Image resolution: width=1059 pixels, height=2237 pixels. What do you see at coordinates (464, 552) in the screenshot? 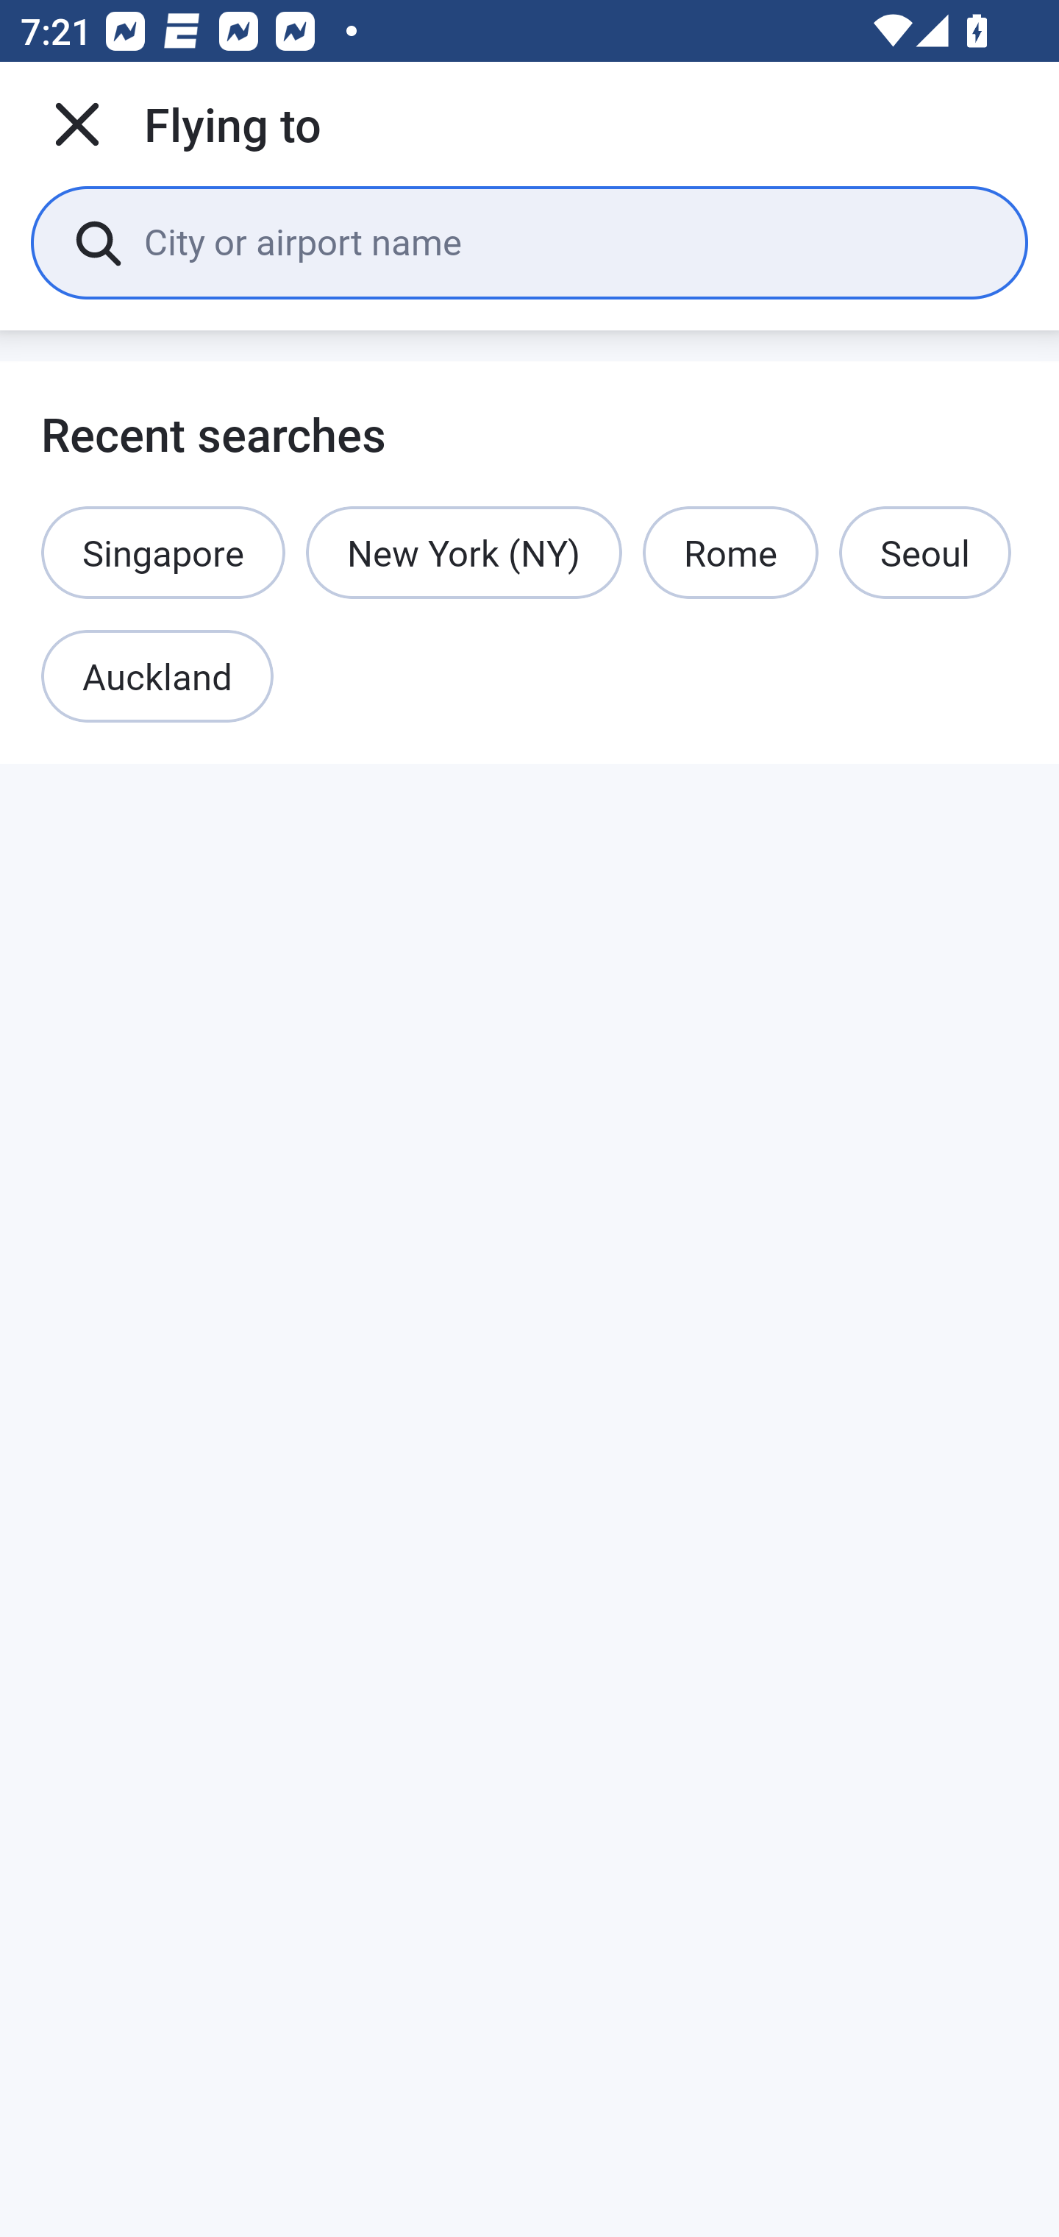
I see `New York (NY)` at bounding box center [464, 552].